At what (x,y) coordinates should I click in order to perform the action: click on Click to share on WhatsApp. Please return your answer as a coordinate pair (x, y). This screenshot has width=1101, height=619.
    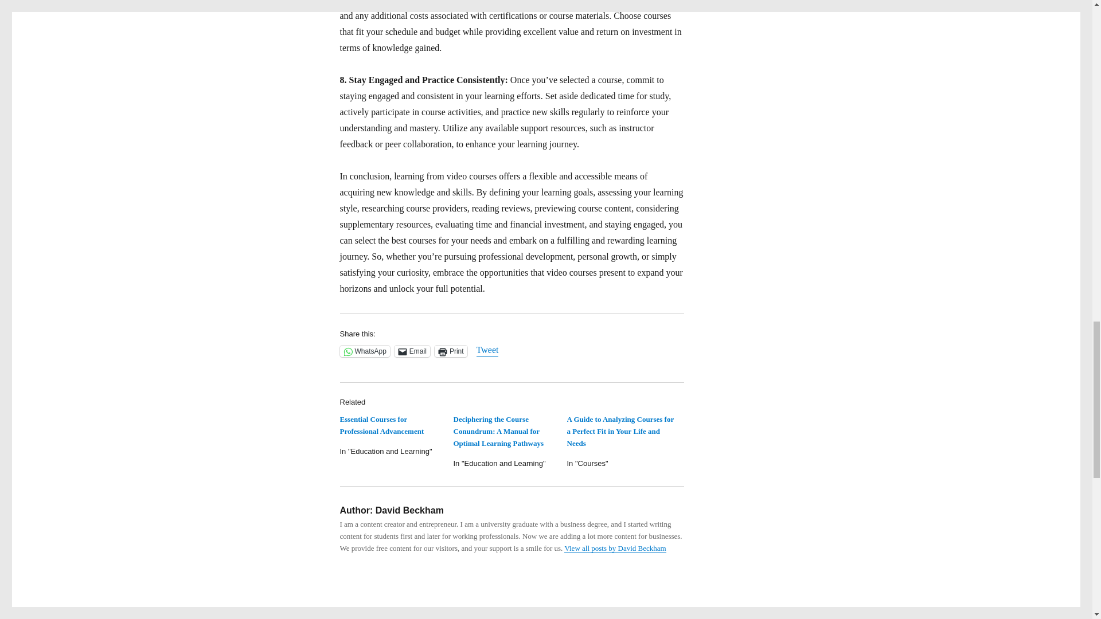
    Looking at the image, I should click on (364, 351).